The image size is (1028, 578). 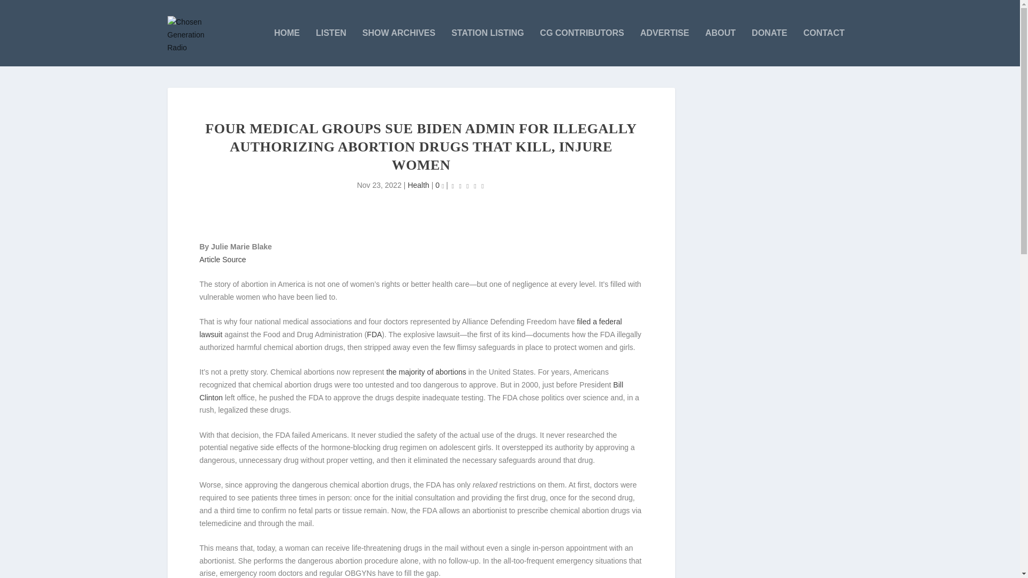 What do you see at coordinates (769, 48) in the screenshot?
I see `DONATE` at bounding box center [769, 48].